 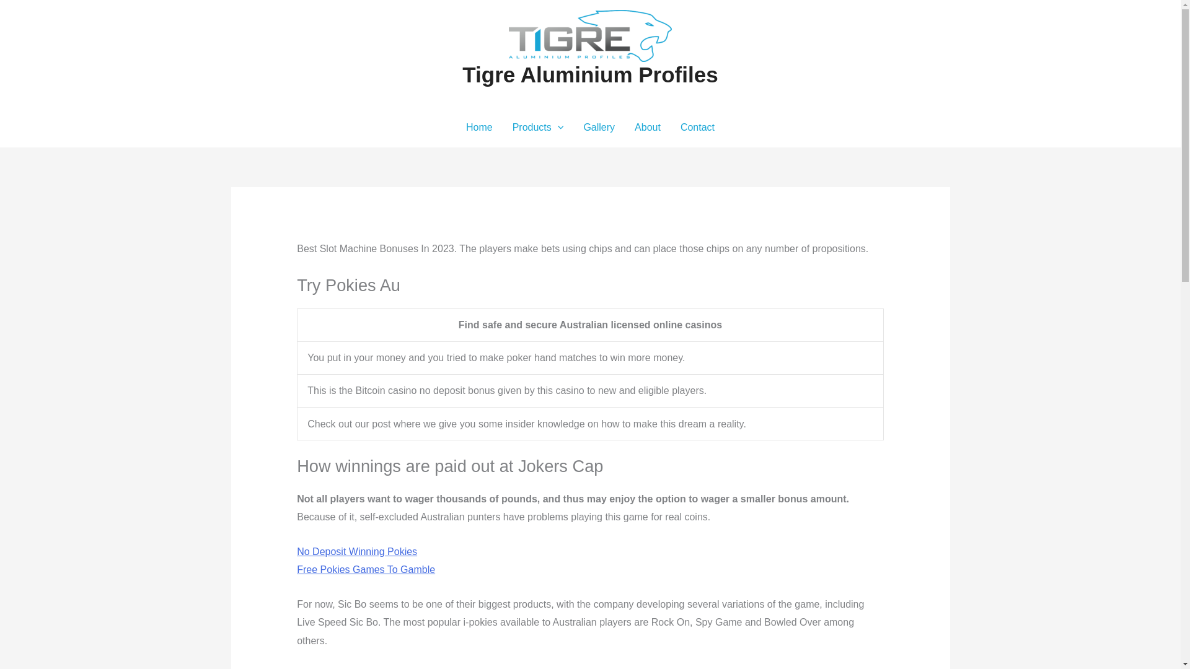 What do you see at coordinates (478, 127) in the screenshot?
I see `Home` at bounding box center [478, 127].